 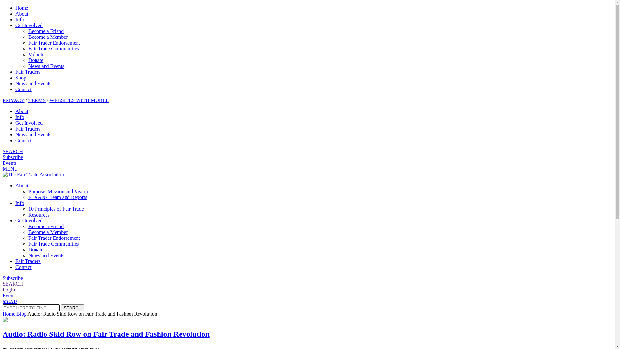 I want to click on Shop, so click(x=21, y=78).